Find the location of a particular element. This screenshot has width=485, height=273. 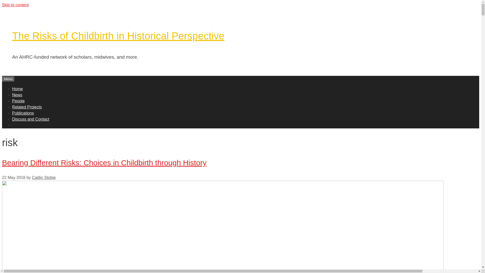

View all posts by Caitlin Stobie is located at coordinates (44, 177).